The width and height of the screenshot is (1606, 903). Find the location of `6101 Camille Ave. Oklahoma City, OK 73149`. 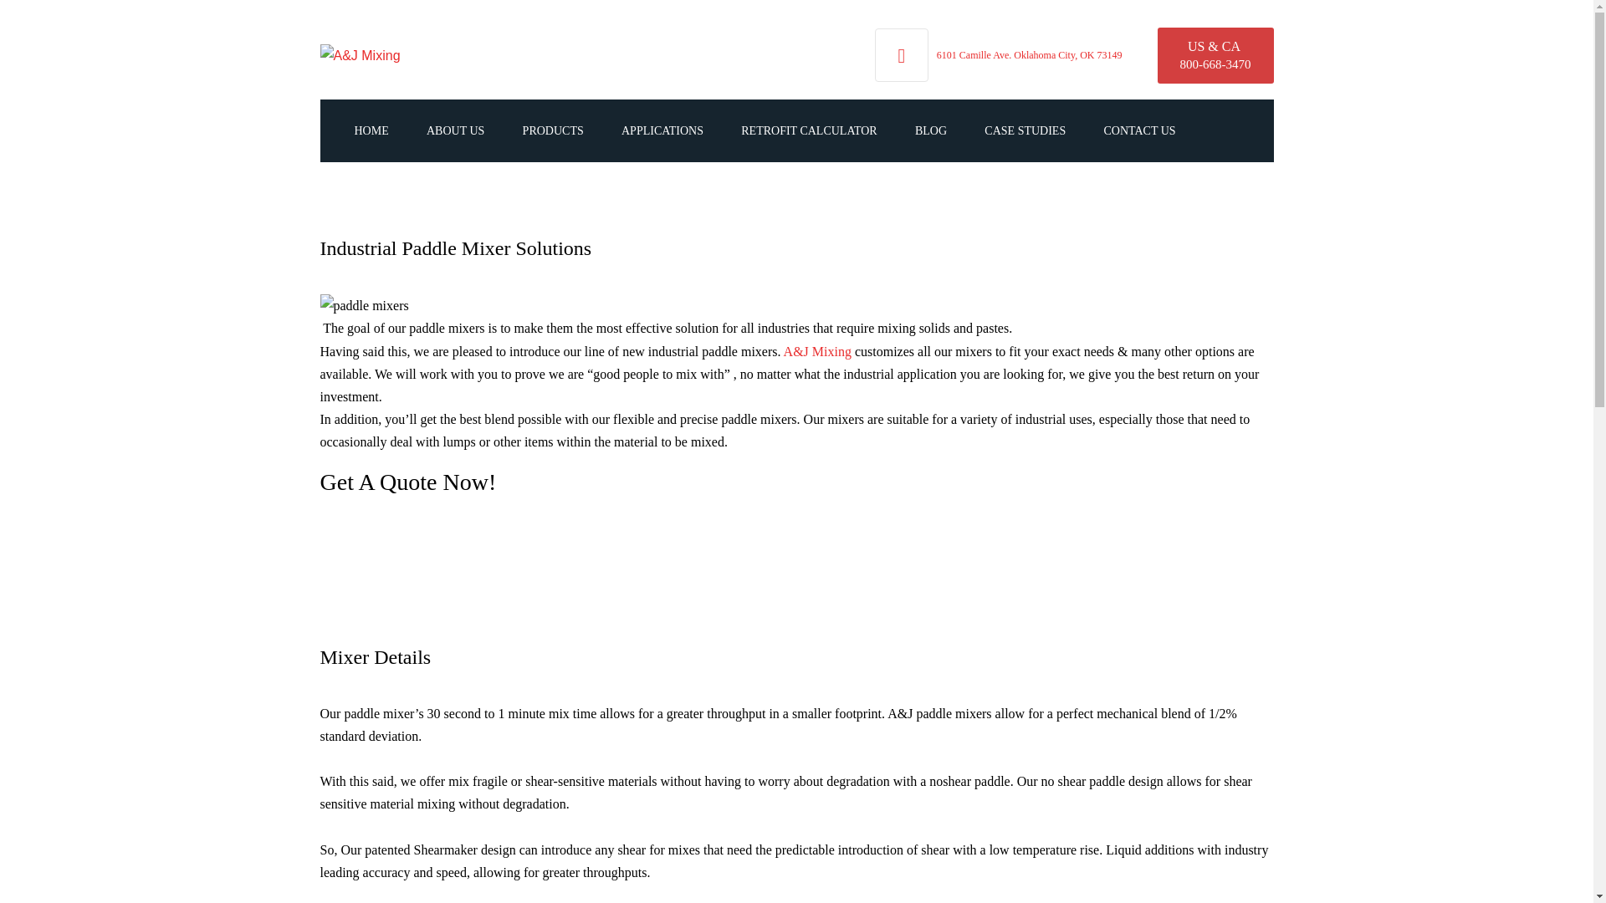

6101 Camille Ave. Oklahoma City, OK 73149 is located at coordinates (1029, 55).